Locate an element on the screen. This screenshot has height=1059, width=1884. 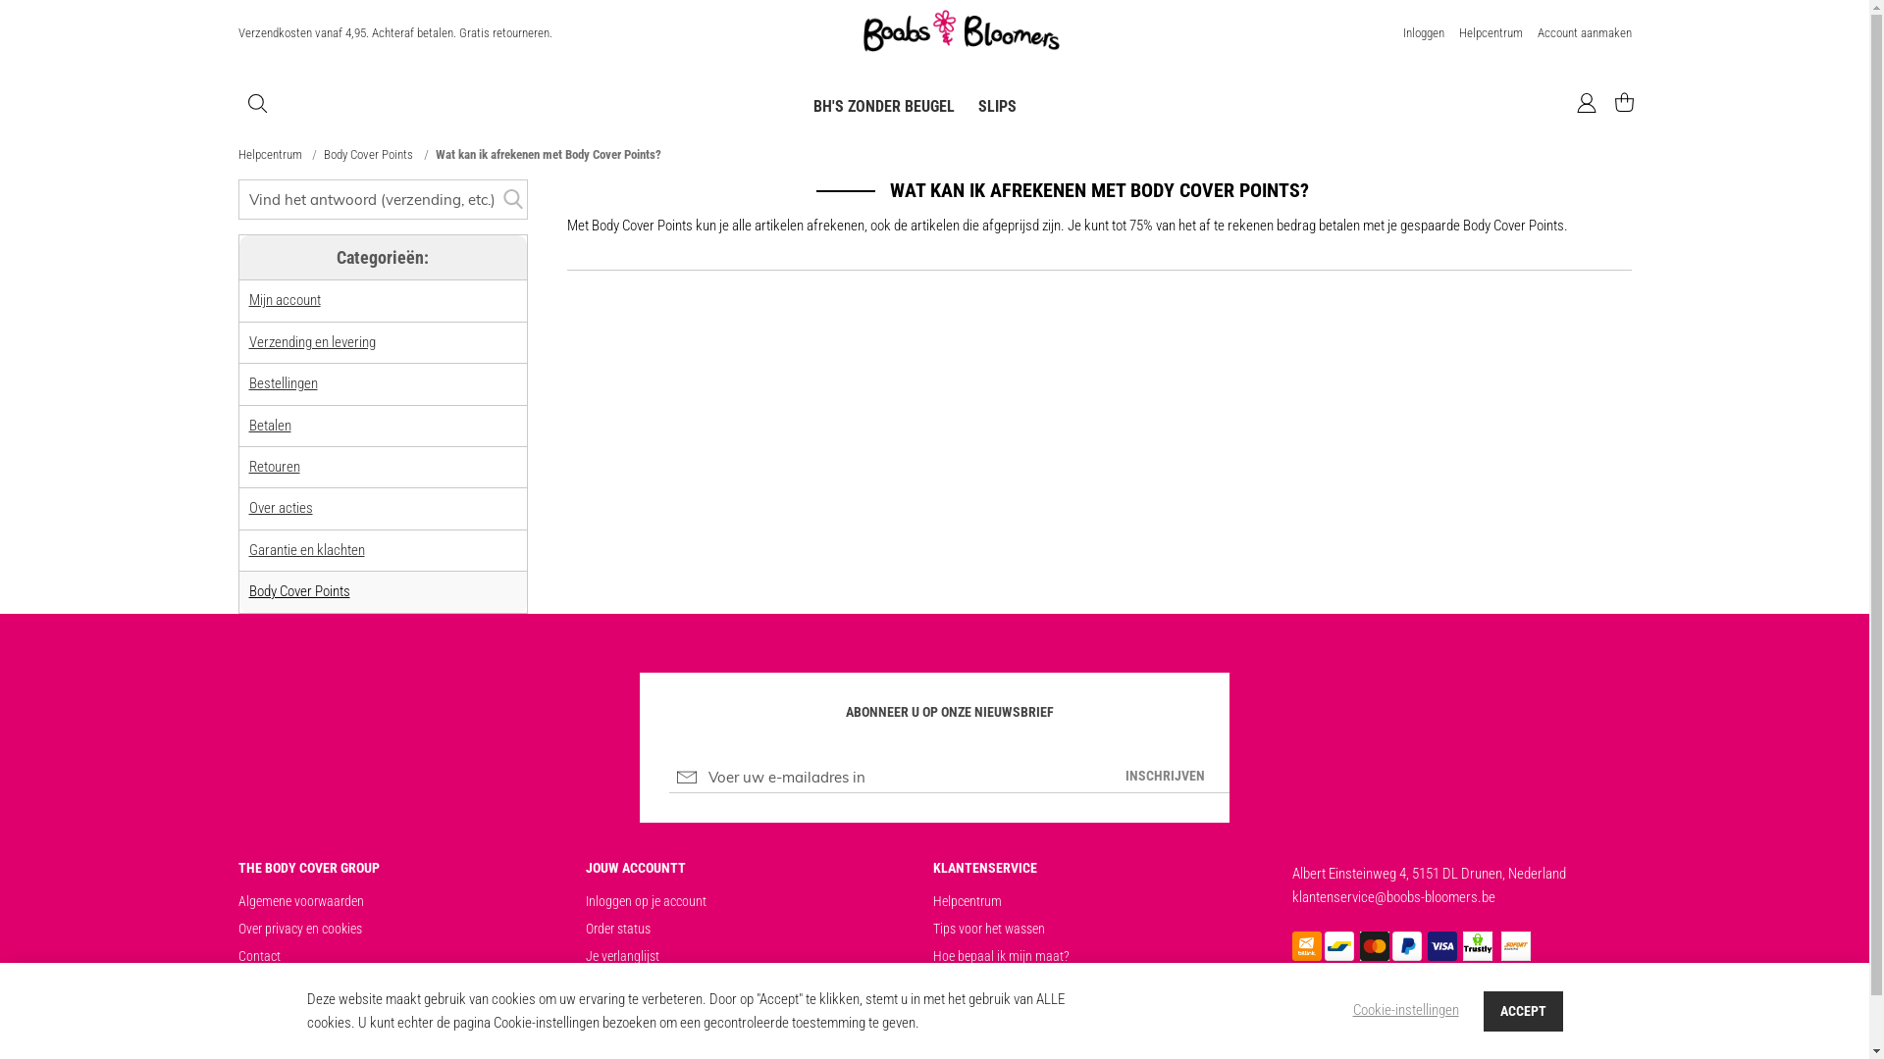
Account aanmaken is located at coordinates (1584, 33).